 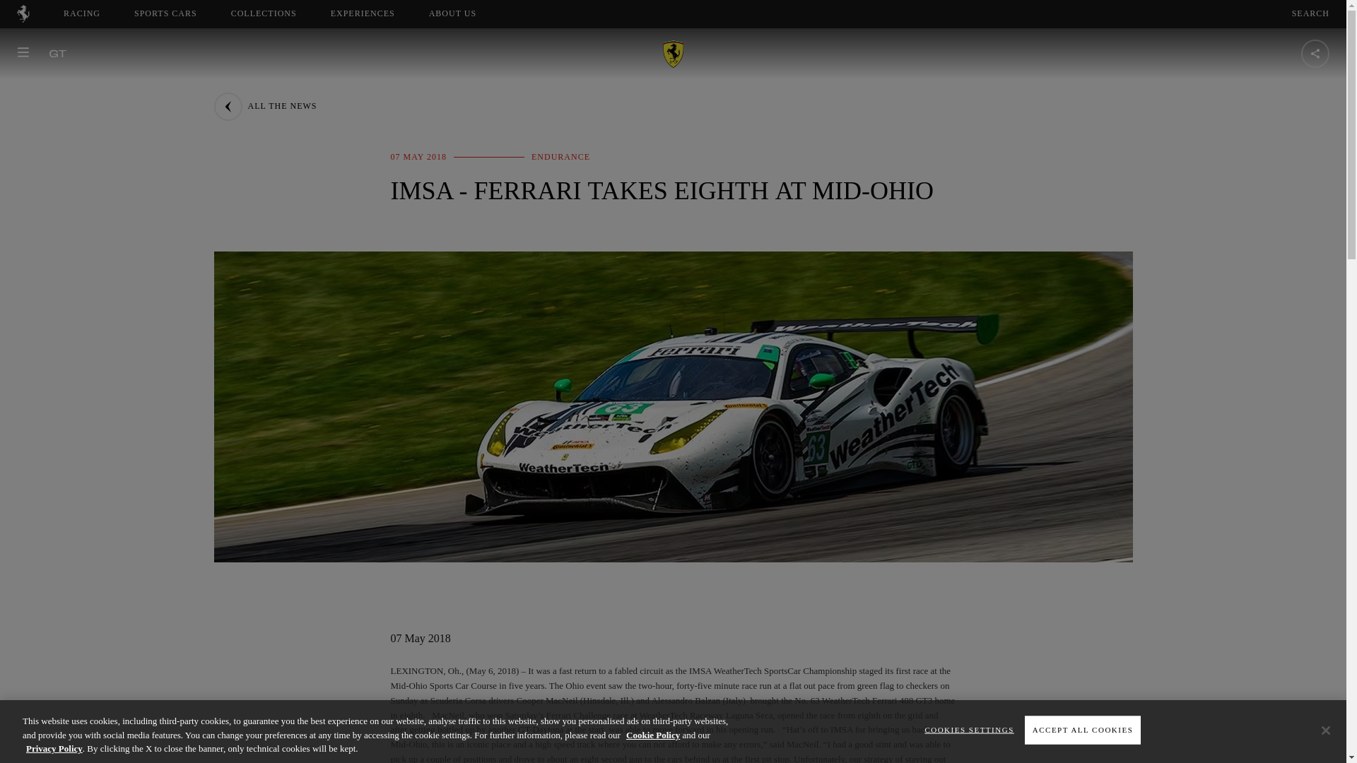 What do you see at coordinates (165, 13) in the screenshot?
I see `SPORTS CARS` at bounding box center [165, 13].